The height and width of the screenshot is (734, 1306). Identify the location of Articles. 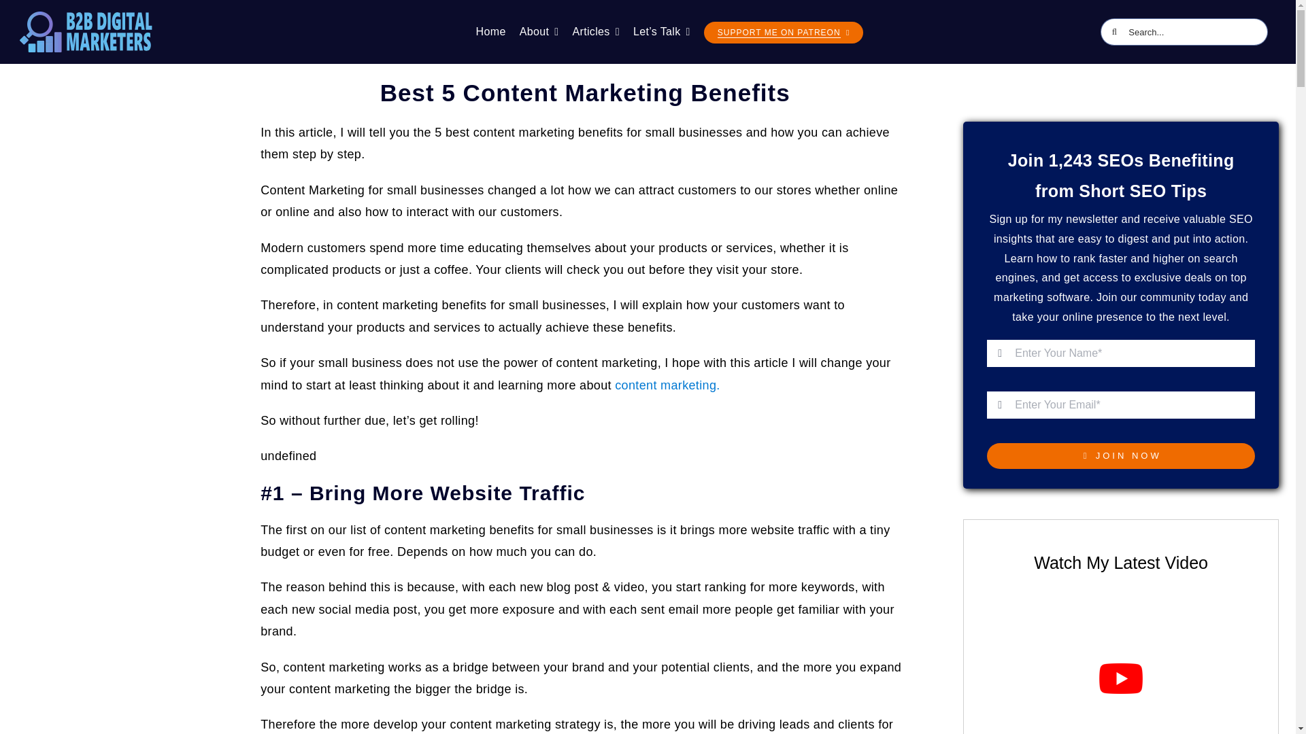
(595, 31).